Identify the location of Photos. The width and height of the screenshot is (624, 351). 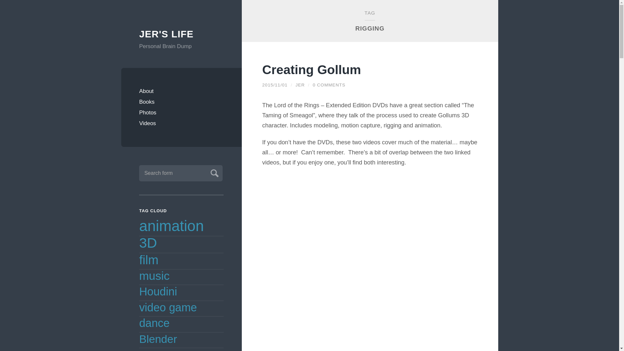
(181, 112).